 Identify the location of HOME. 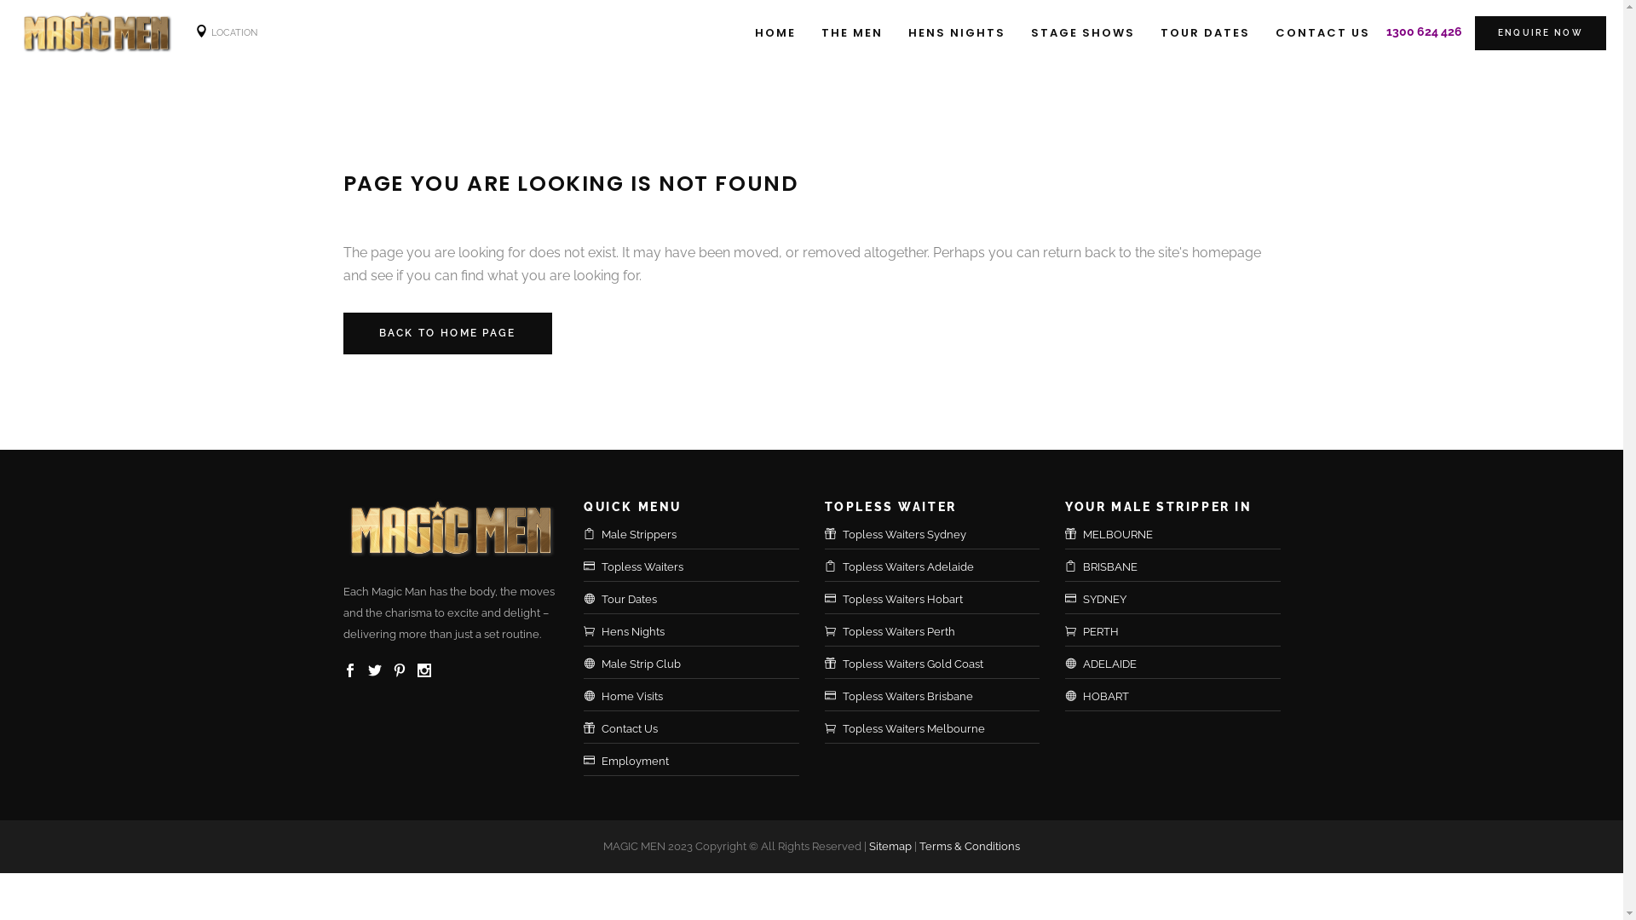
(775, 32).